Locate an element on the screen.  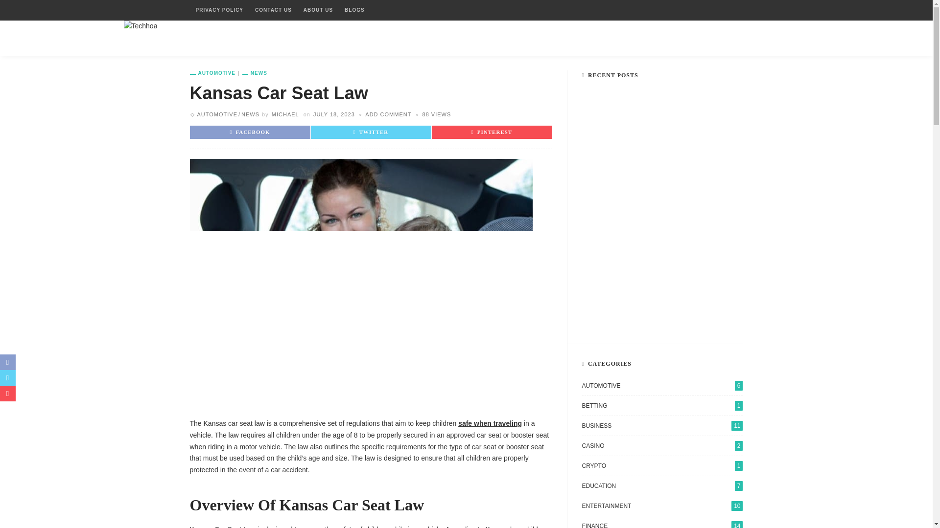
LIFESTYLE is located at coordinates (611, 38).